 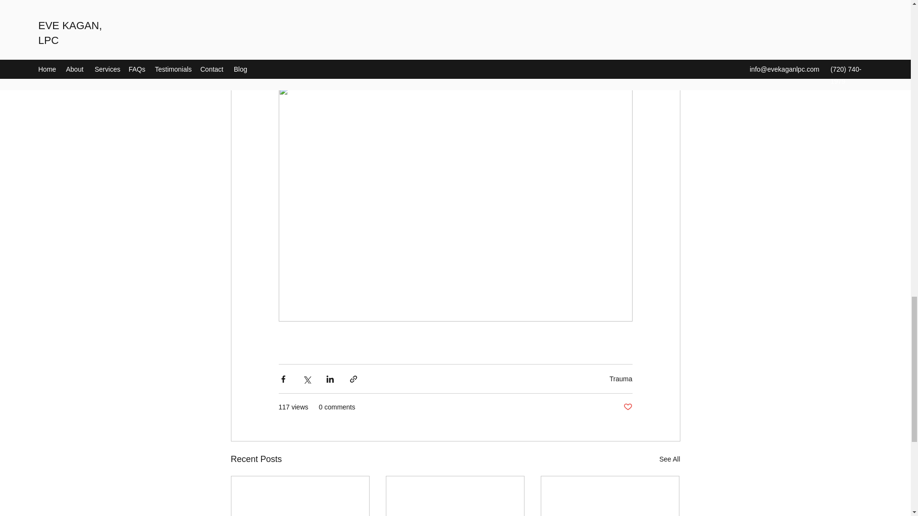 What do you see at coordinates (621, 379) in the screenshot?
I see `Trauma` at bounding box center [621, 379].